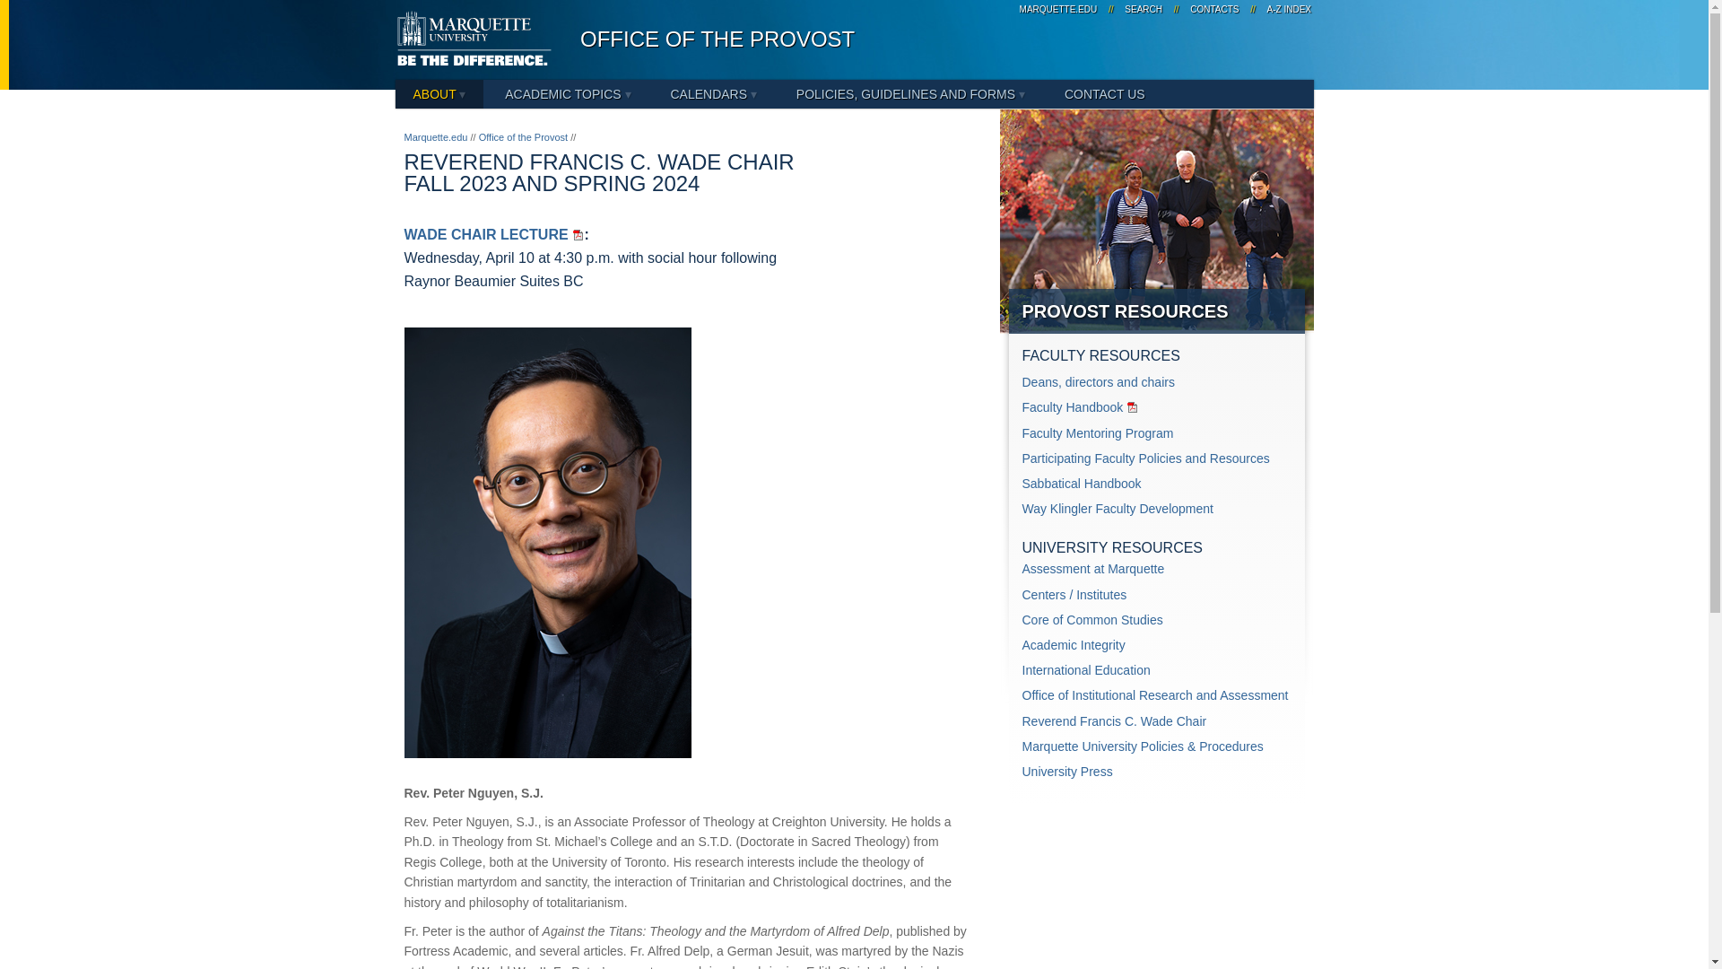 Image resolution: width=1722 pixels, height=969 pixels. I want to click on CONTACTS, so click(1214, 9).